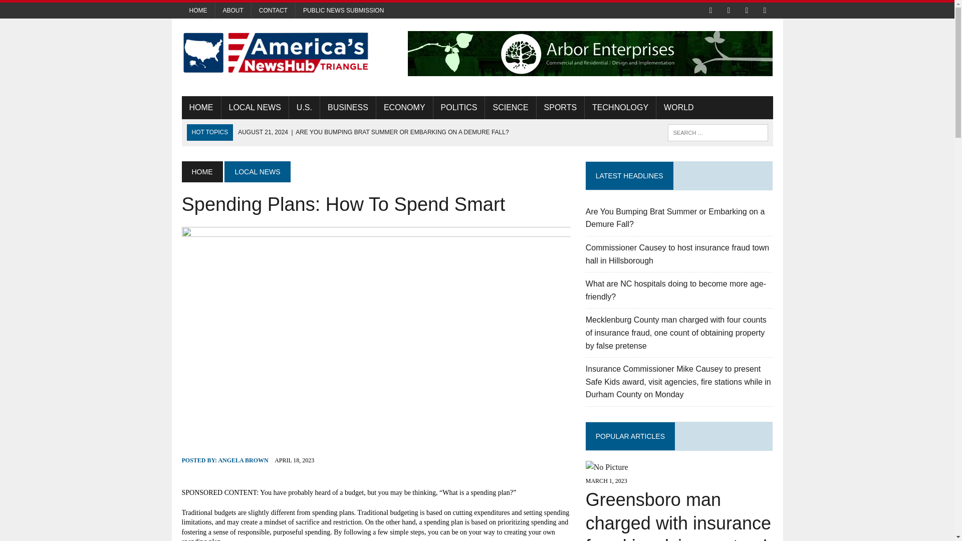 The image size is (962, 541). I want to click on HOME, so click(201, 171).